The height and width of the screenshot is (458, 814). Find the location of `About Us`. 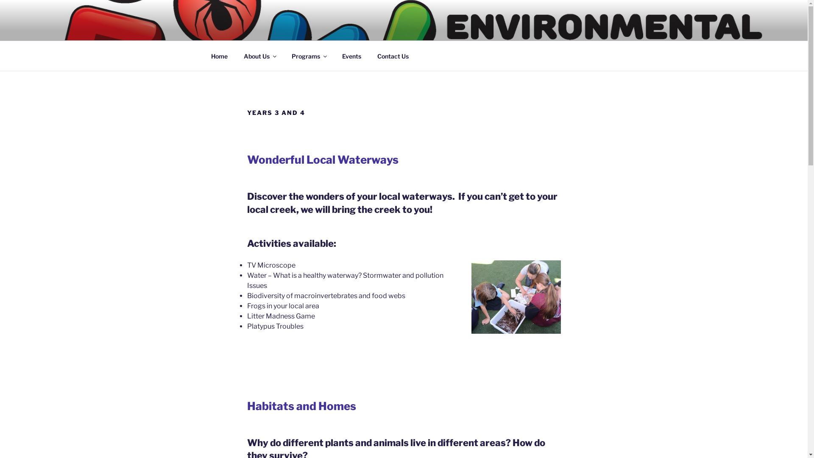

About Us is located at coordinates (260, 56).